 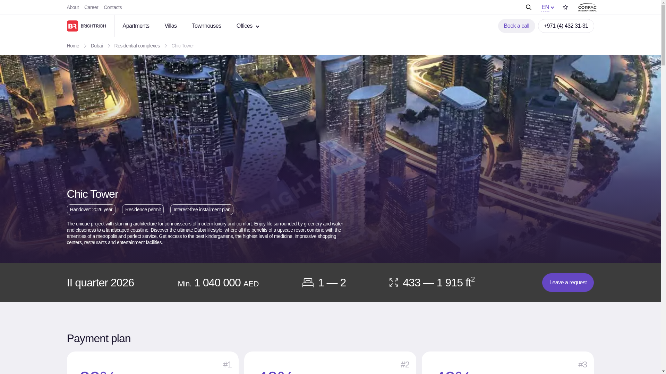 I want to click on Career, so click(x=91, y=7).